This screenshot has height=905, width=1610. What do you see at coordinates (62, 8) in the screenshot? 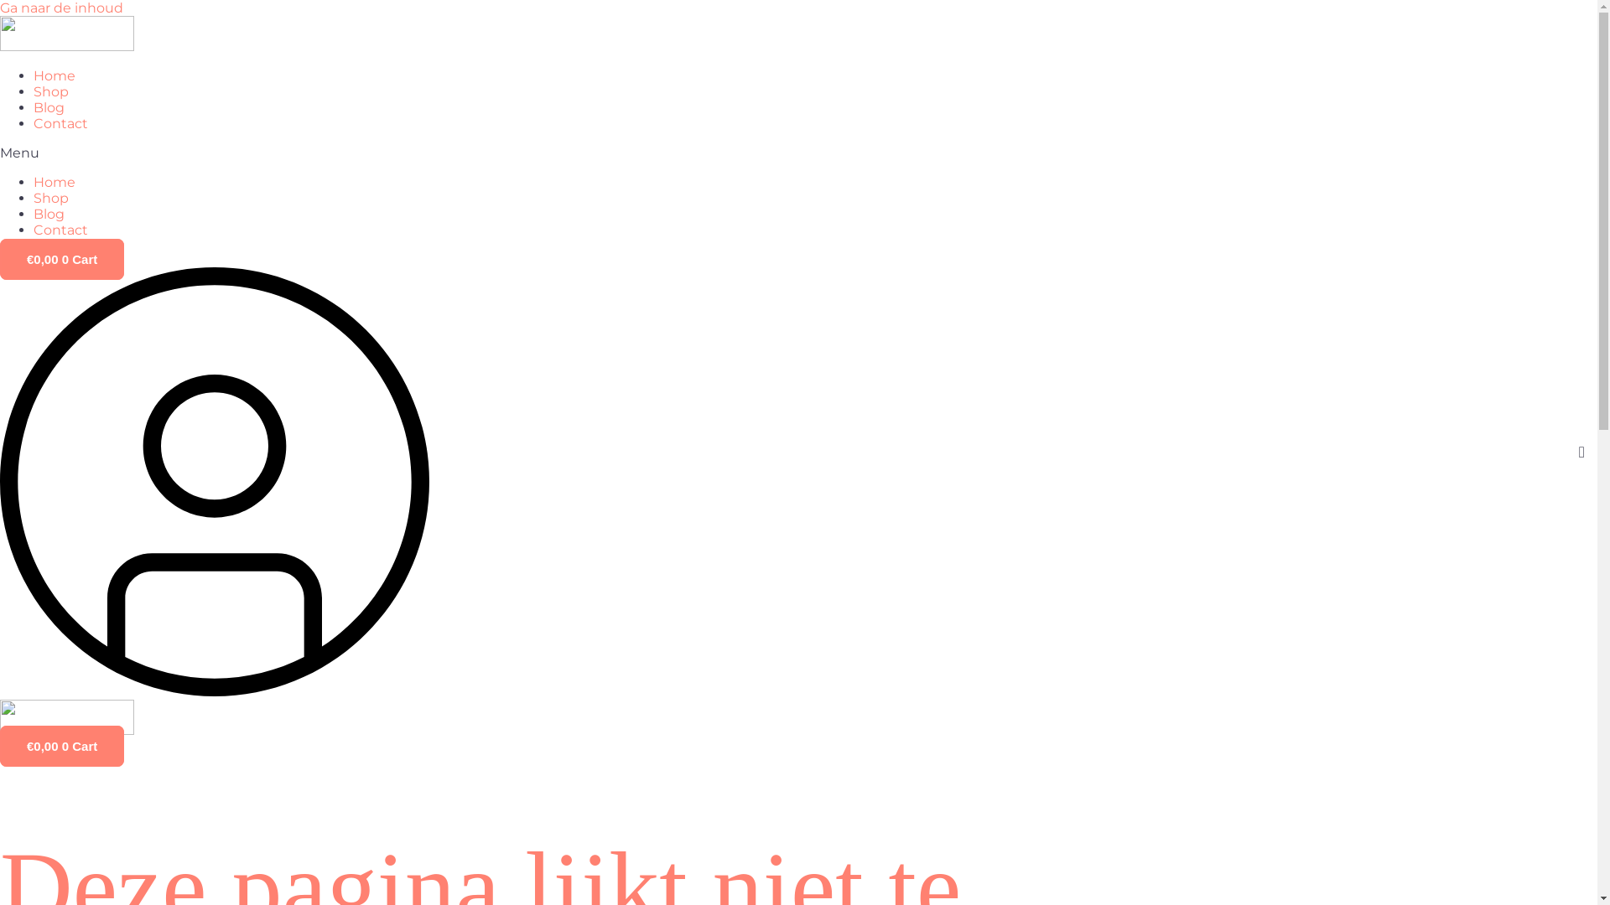
I see `Ga naar de inhoud` at bounding box center [62, 8].